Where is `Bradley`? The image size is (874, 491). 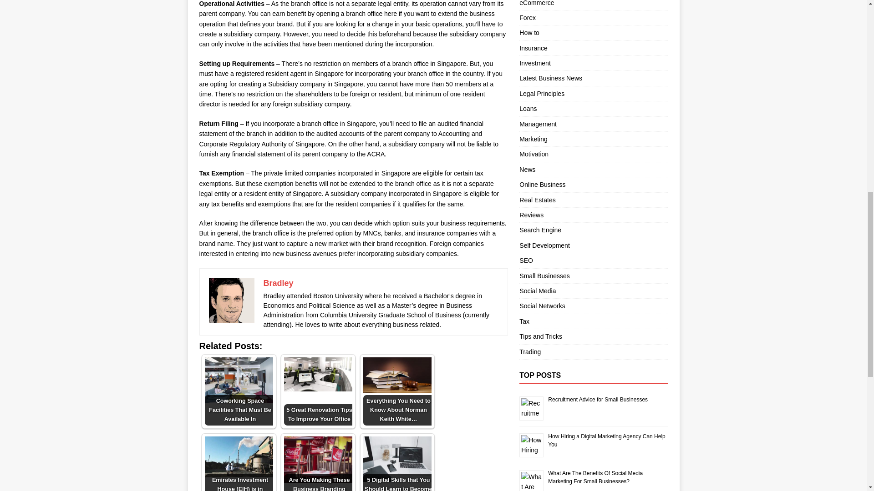
Bradley is located at coordinates (278, 283).